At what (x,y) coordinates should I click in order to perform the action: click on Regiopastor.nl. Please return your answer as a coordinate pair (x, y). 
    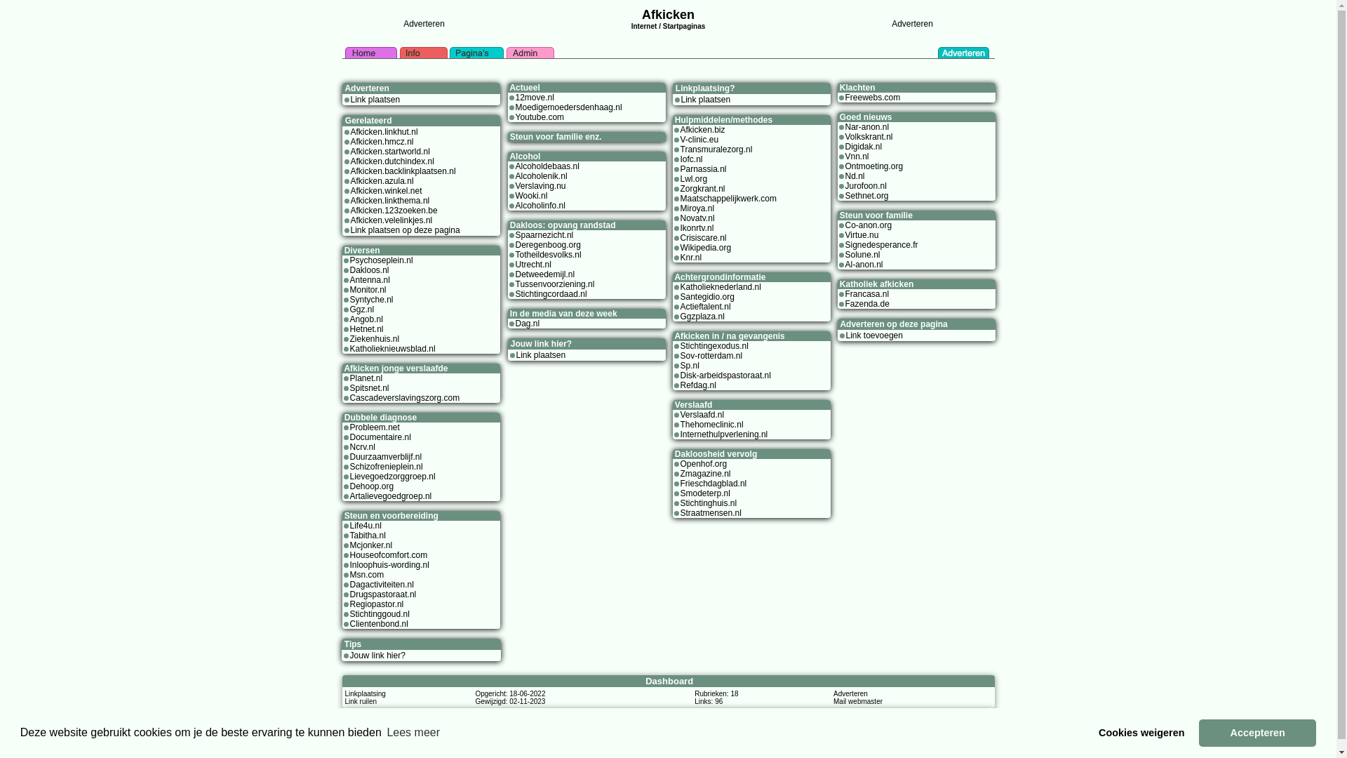
    Looking at the image, I should click on (376, 604).